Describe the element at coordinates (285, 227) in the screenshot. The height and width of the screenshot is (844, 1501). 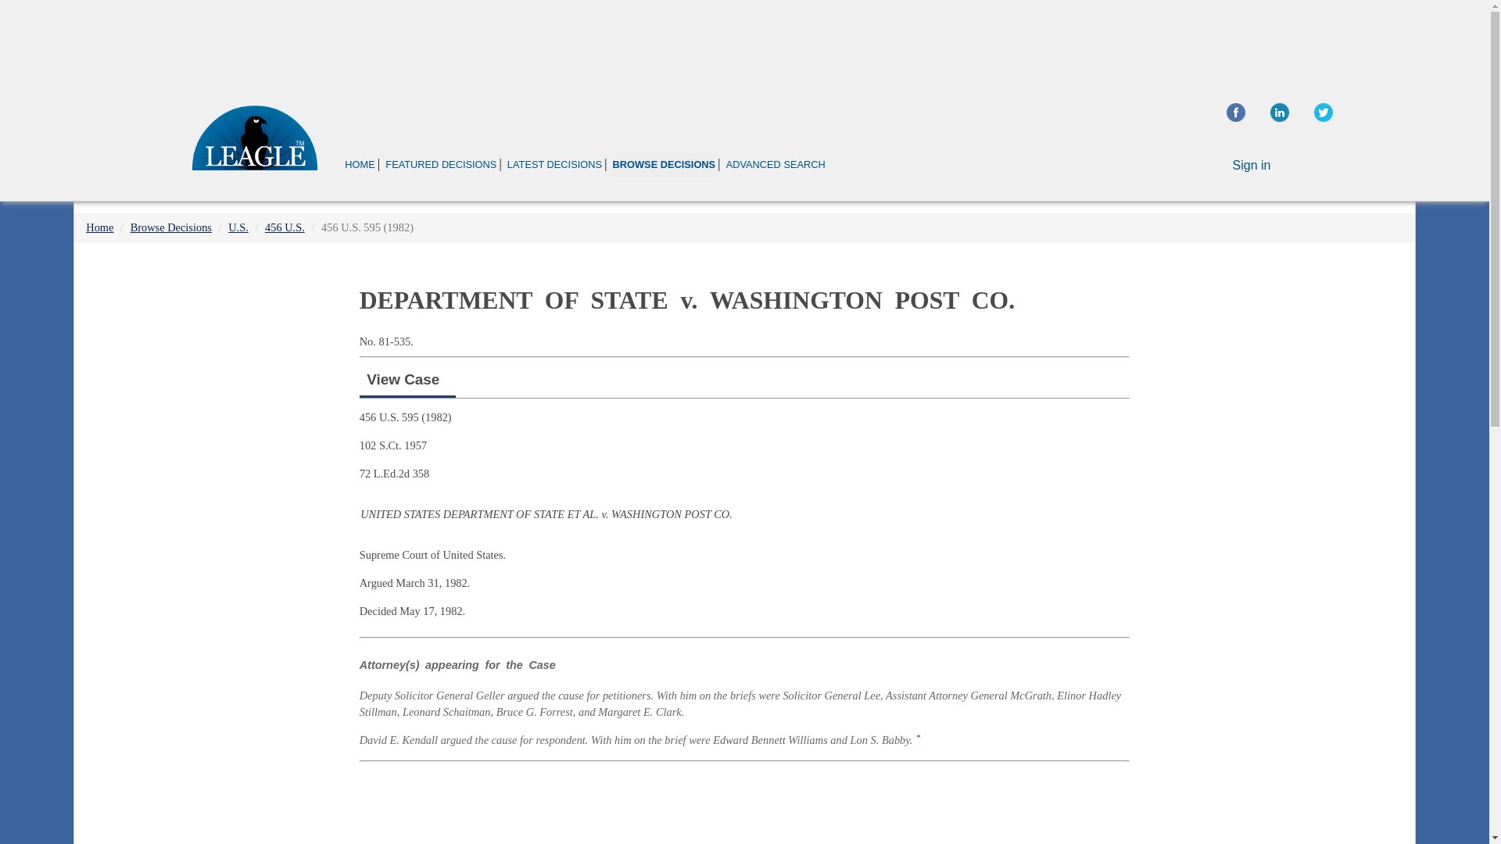
I see `456 U.S.` at that location.